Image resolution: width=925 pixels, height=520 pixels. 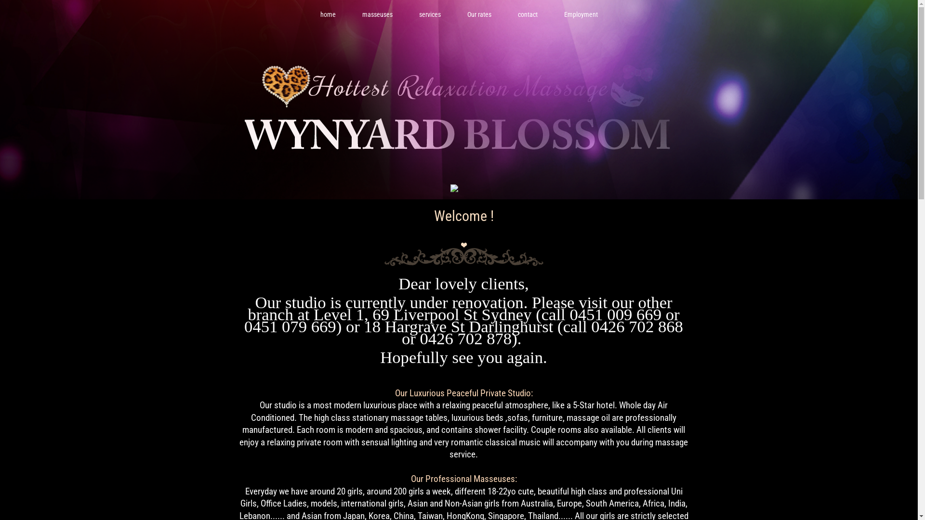 I want to click on home, so click(x=328, y=14).